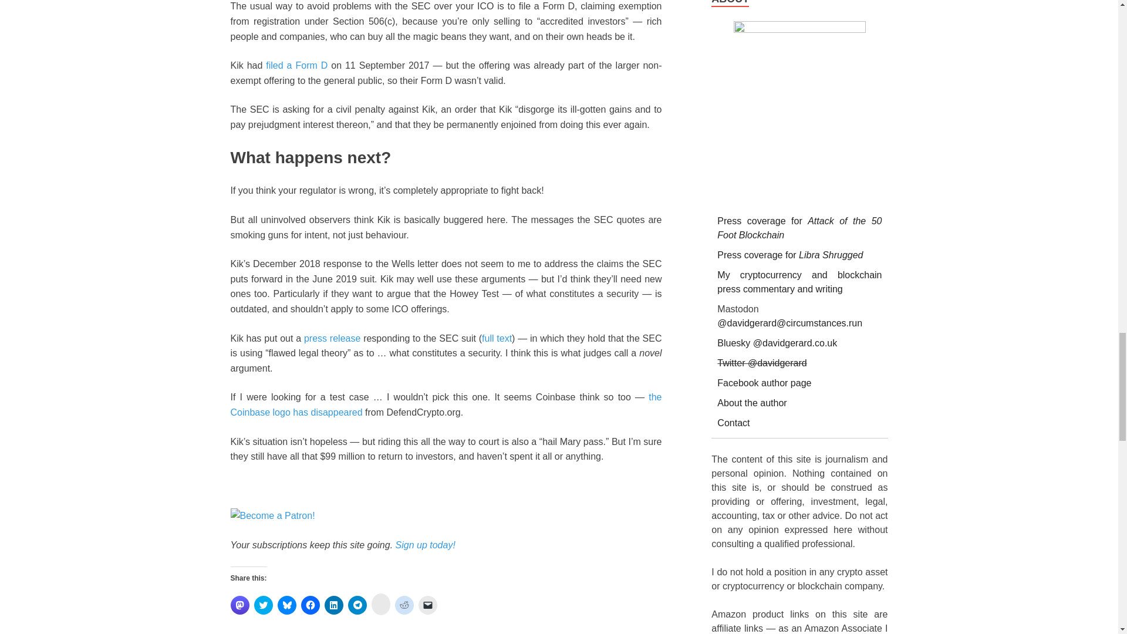 This screenshot has height=634, width=1127. Describe the element at coordinates (239, 605) in the screenshot. I see `Click to share on Mastodon` at that location.